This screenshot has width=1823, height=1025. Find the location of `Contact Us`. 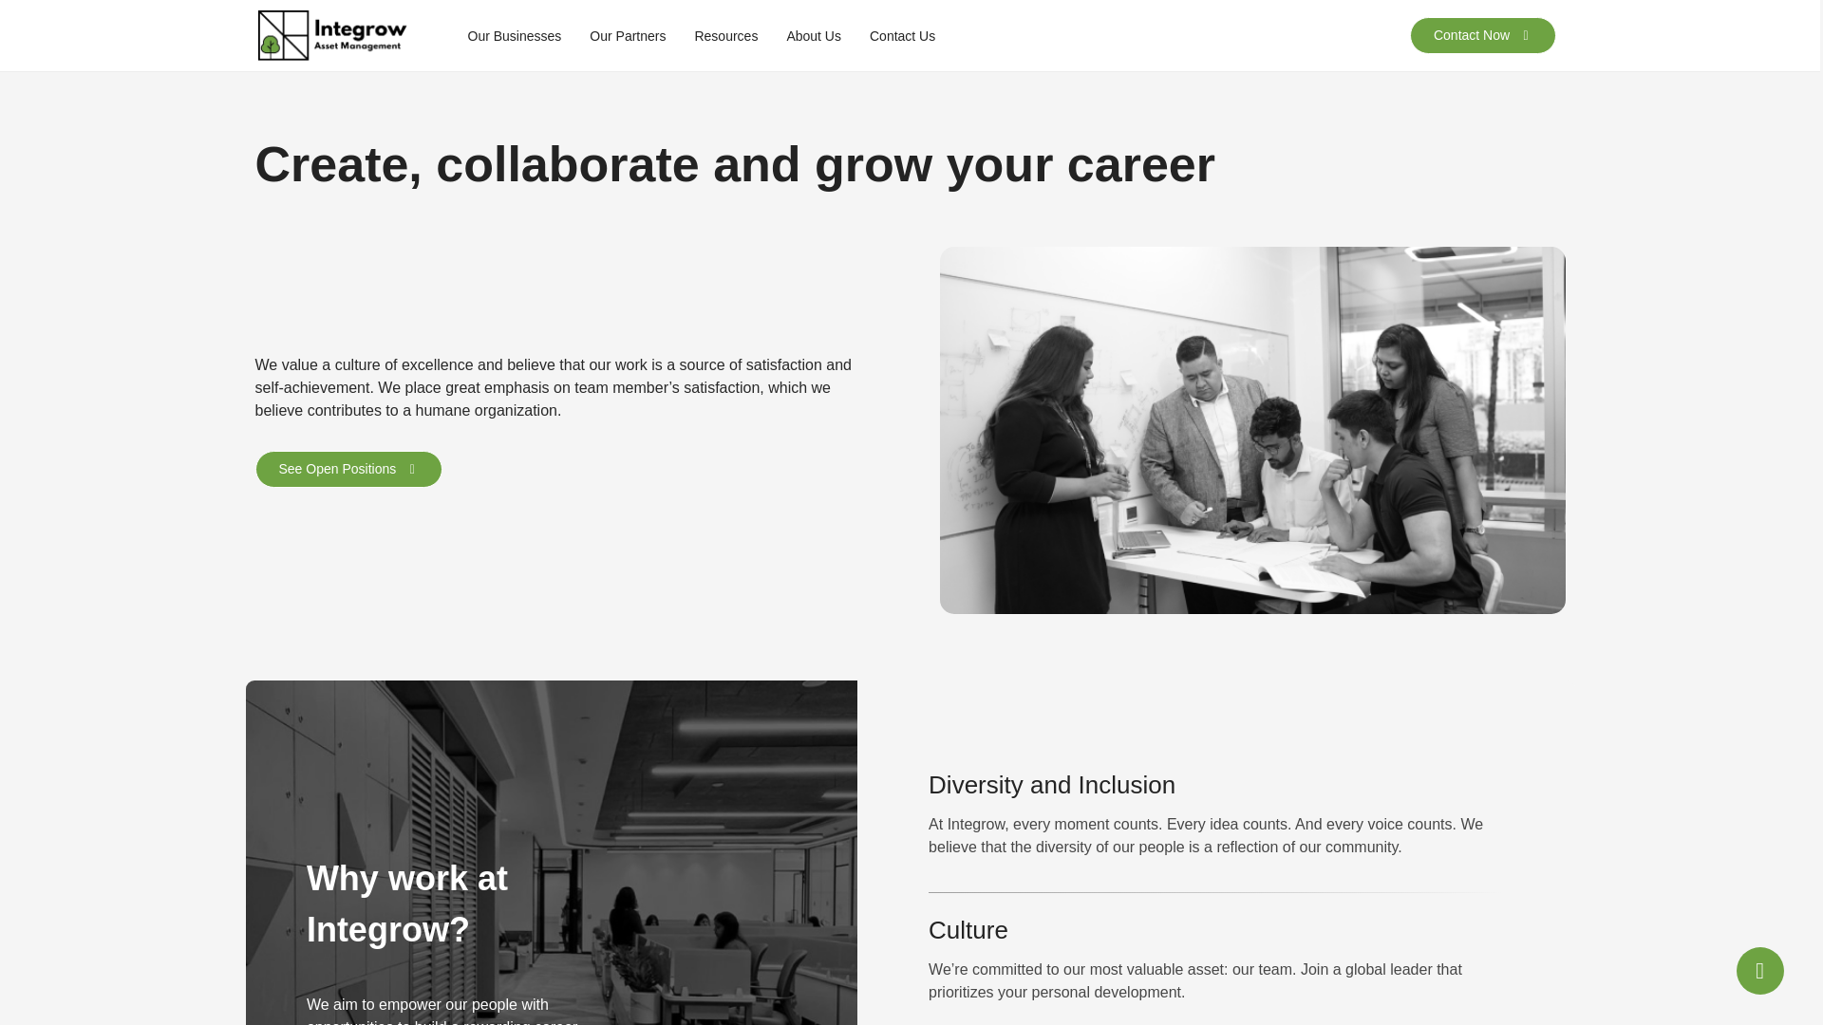

Contact Us is located at coordinates (902, 35).